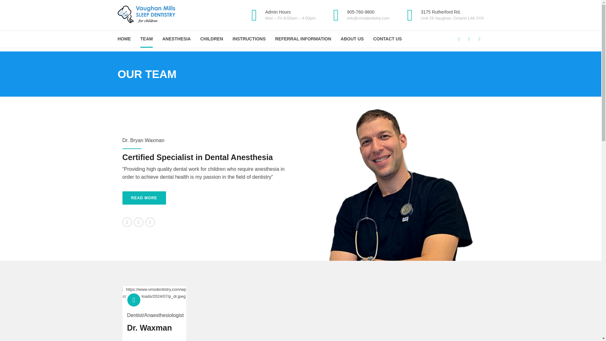 Image resolution: width=606 pixels, height=341 pixels. What do you see at coordinates (249, 39) in the screenshot?
I see `INSTRUCTIONS` at bounding box center [249, 39].